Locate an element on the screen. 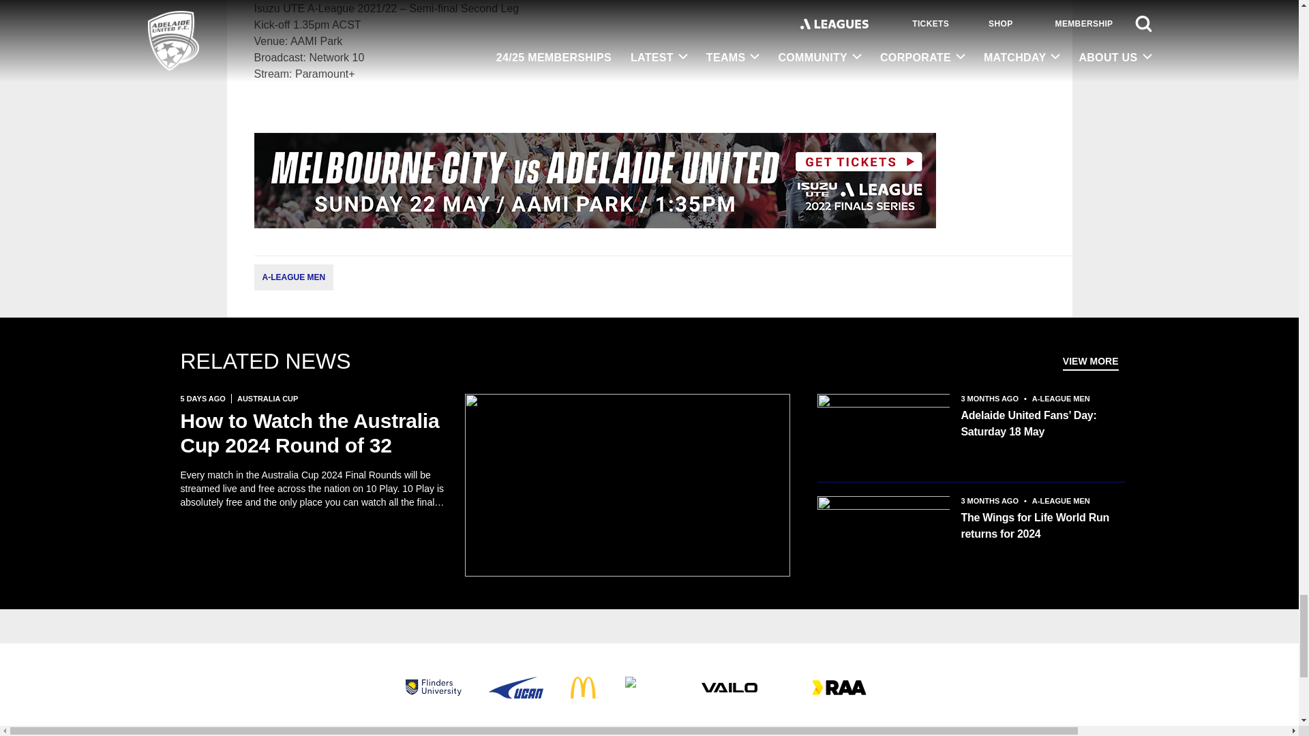 The height and width of the screenshot is (736, 1309). Kite Property is located at coordinates (649, 687).